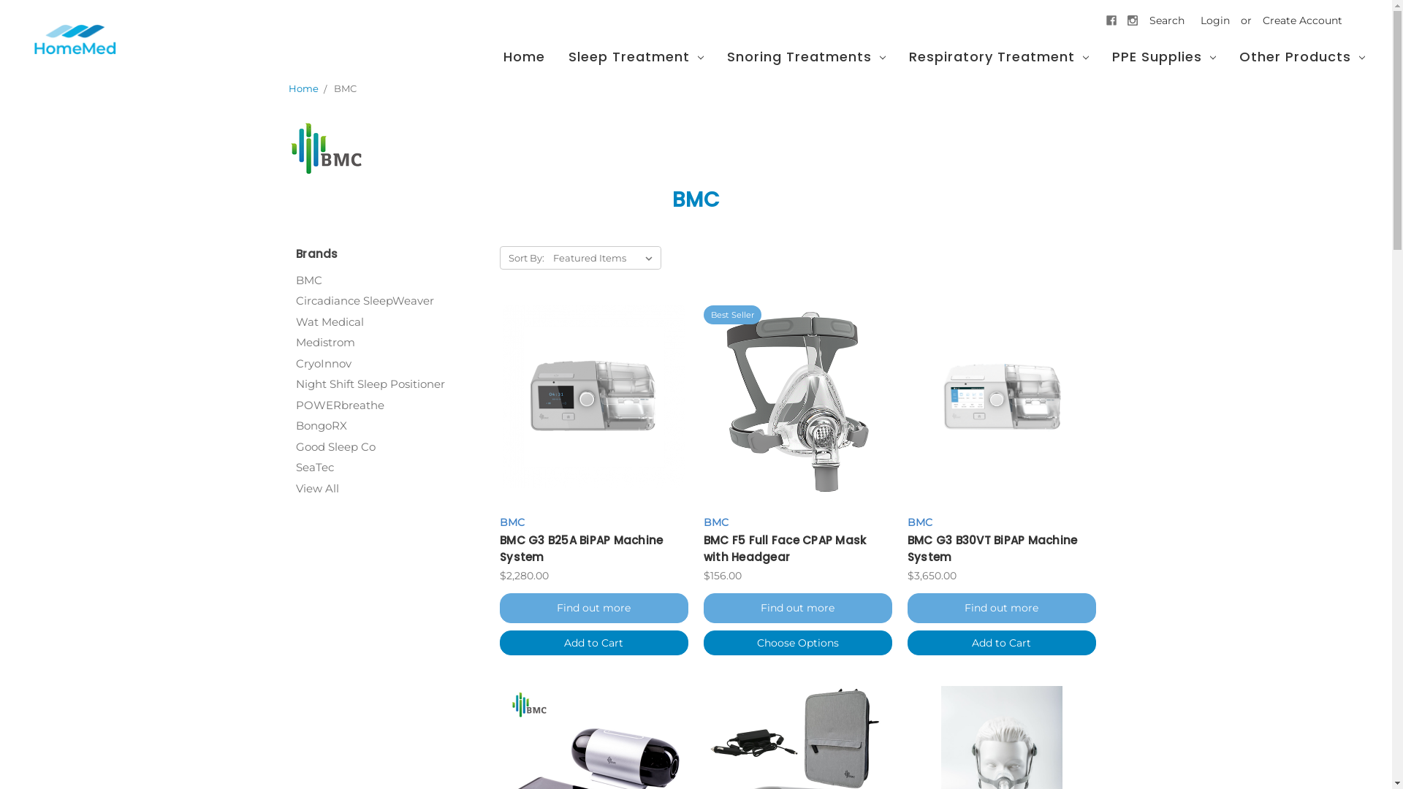 The image size is (1403, 789). I want to click on Find out more, so click(1002, 608).